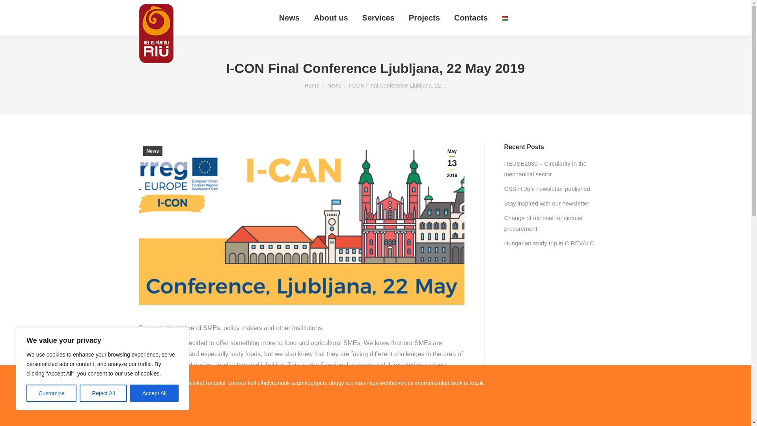 The width and height of the screenshot is (757, 426). What do you see at coordinates (289, 18) in the screenshot?
I see `News` at bounding box center [289, 18].